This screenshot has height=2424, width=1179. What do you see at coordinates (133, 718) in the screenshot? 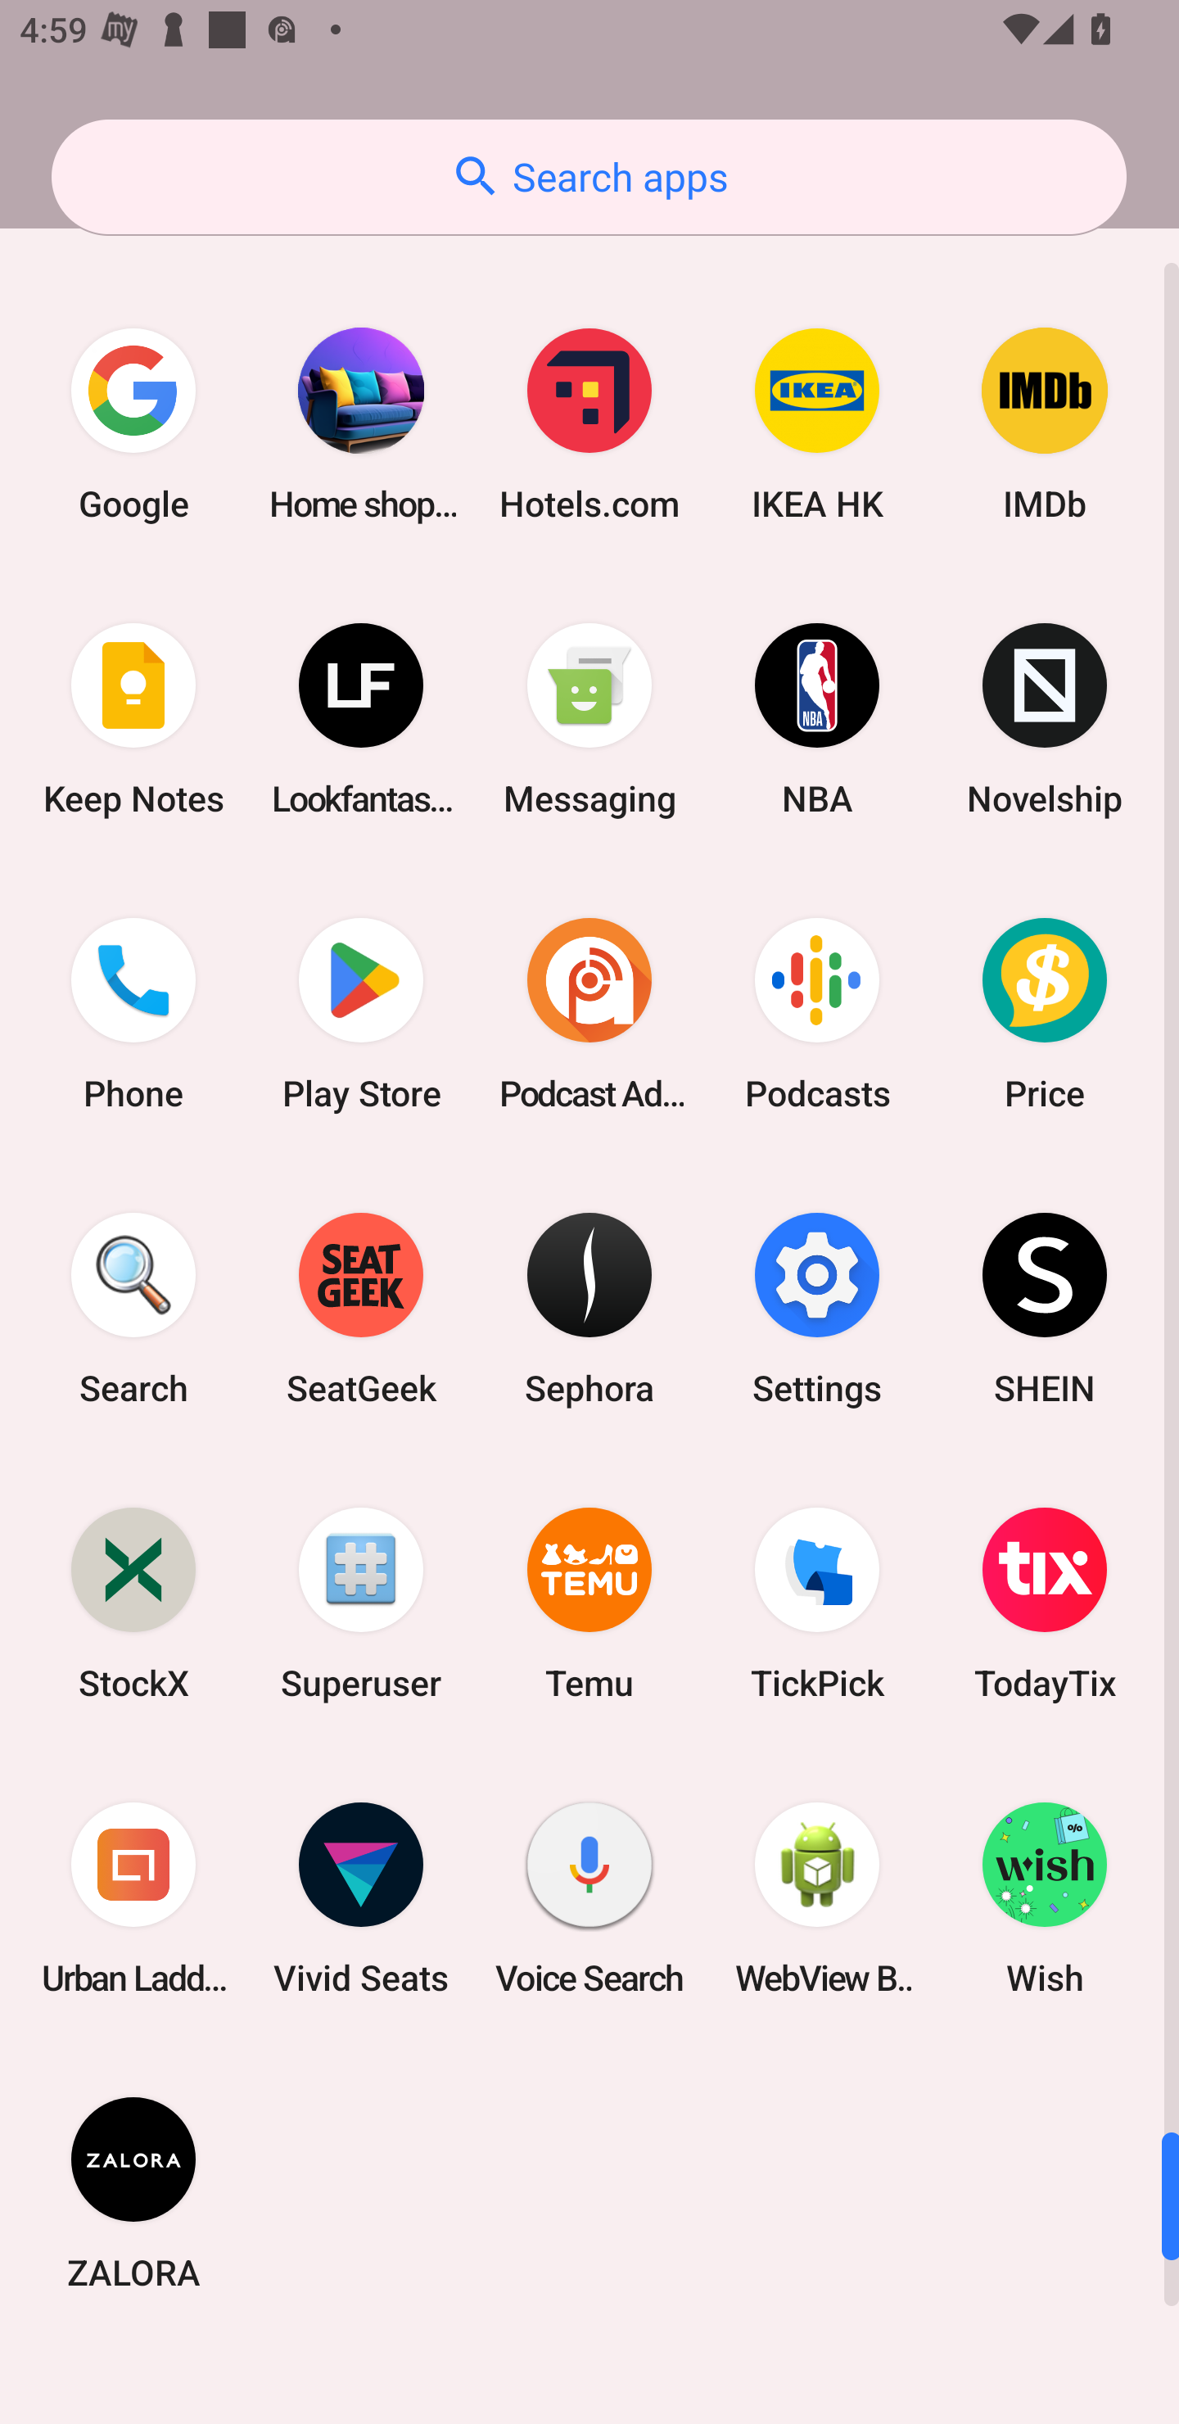
I see `Keep Notes` at bounding box center [133, 718].